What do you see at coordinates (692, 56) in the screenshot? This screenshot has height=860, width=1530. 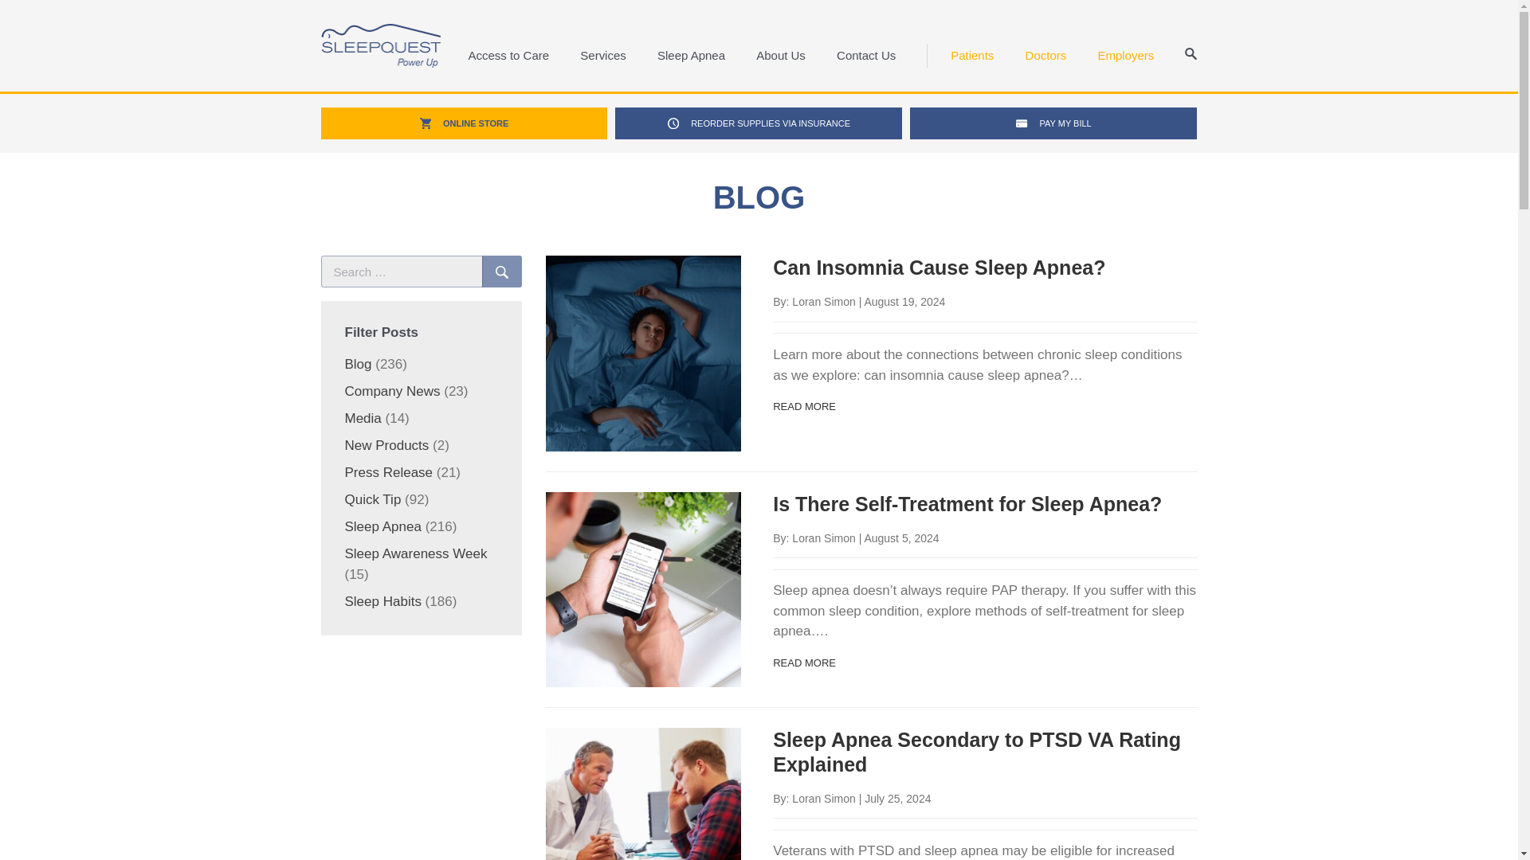 I see `Sleep Apnea` at bounding box center [692, 56].